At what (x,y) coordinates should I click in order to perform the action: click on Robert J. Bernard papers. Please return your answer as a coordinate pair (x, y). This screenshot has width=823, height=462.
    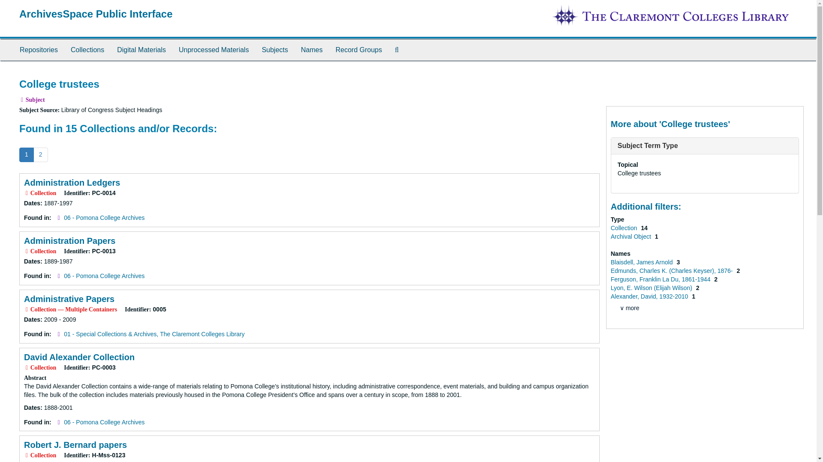
    Looking at the image, I should click on (75, 445).